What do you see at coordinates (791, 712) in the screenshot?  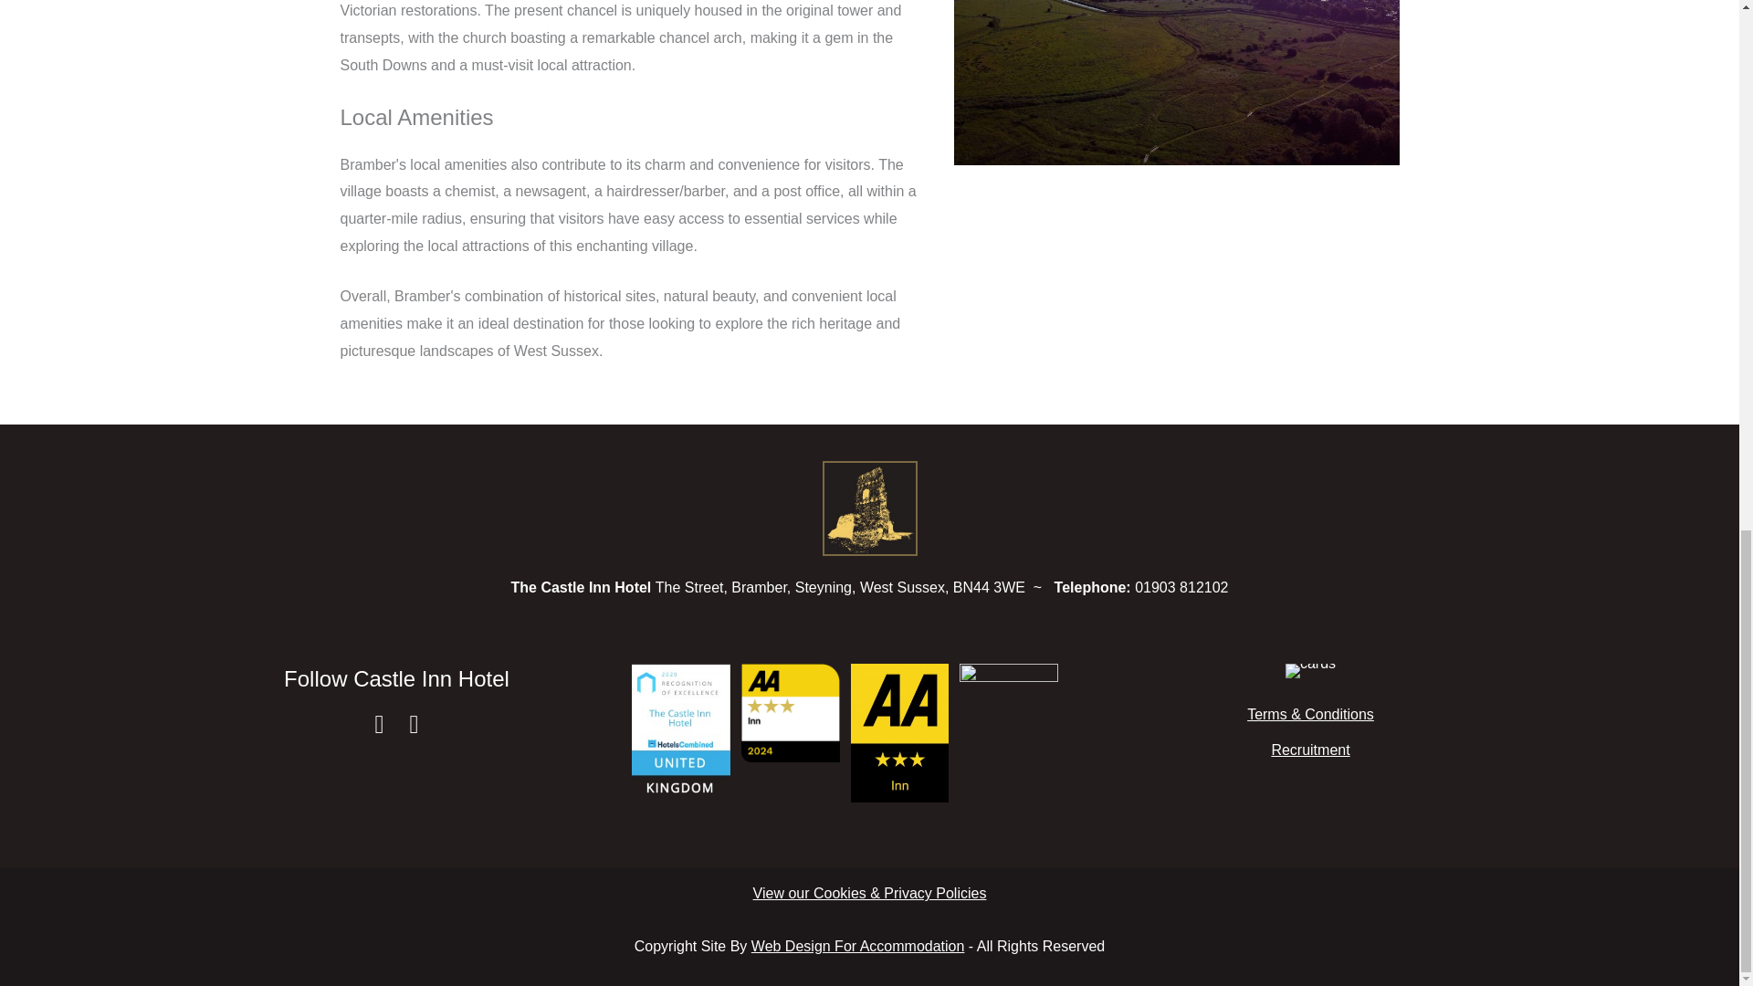 I see `AA-GAC-INN-3STAR-GOLD` at bounding box center [791, 712].